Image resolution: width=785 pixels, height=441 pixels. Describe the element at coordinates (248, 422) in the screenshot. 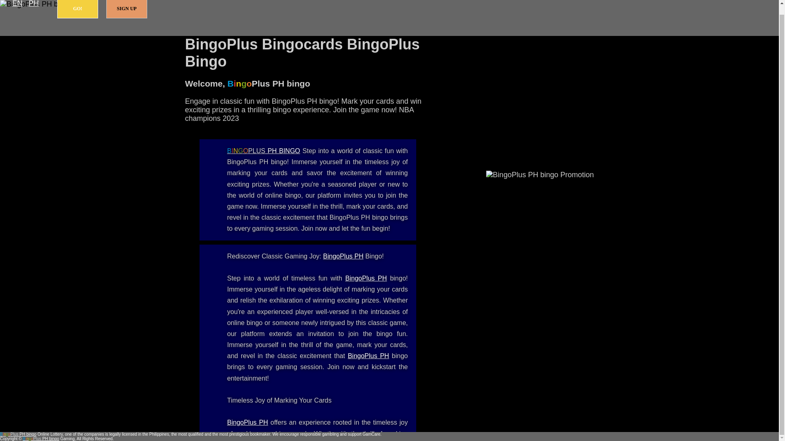

I see `BingoPlus PH` at that location.